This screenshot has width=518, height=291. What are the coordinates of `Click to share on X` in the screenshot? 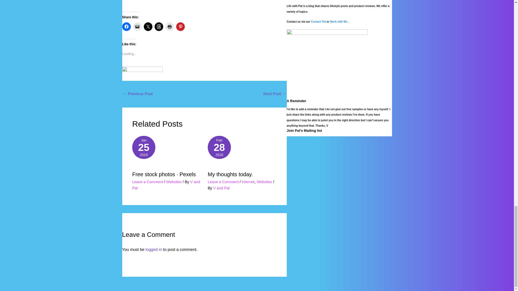 It's located at (148, 26).